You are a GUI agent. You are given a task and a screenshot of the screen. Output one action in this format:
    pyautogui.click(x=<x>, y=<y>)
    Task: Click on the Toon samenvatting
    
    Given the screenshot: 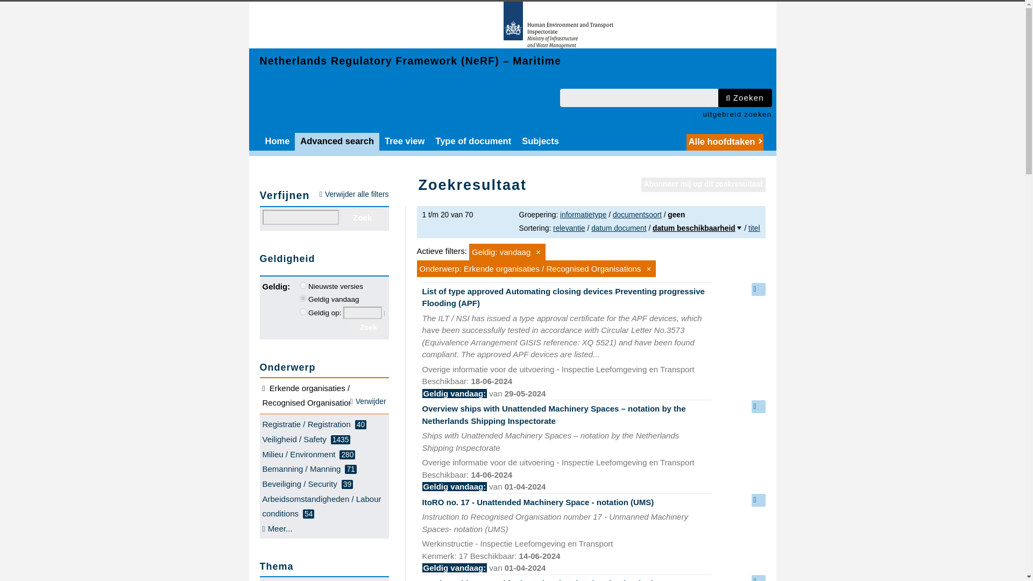 What is the action you would take?
    pyautogui.click(x=758, y=407)
    